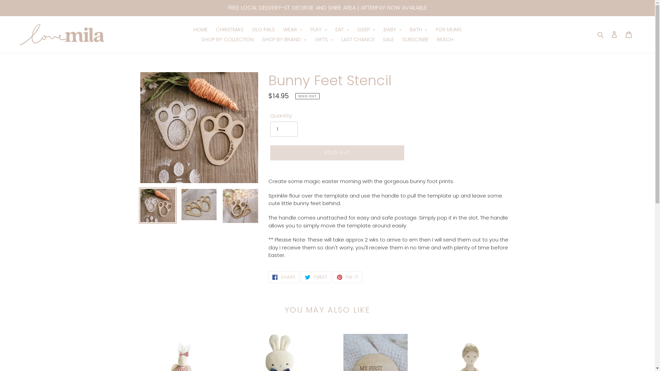 The width and height of the screenshot is (660, 371). I want to click on HOME, so click(200, 30).